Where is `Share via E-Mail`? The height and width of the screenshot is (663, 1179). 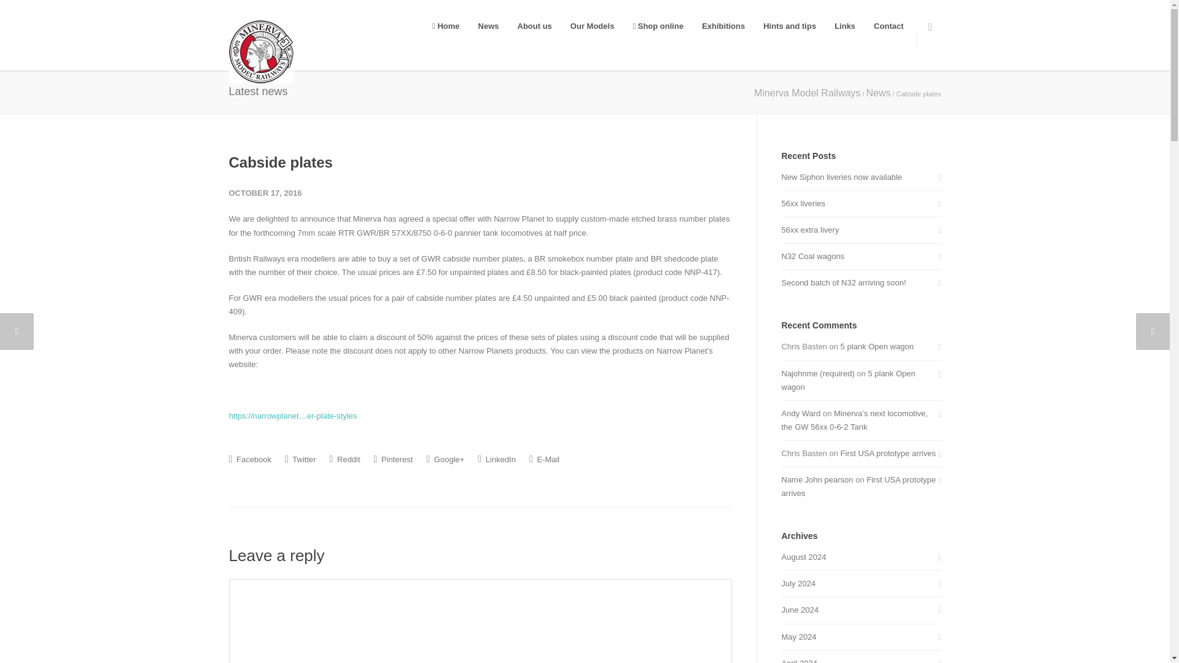 Share via E-Mail is located at coordinates (544, 459).